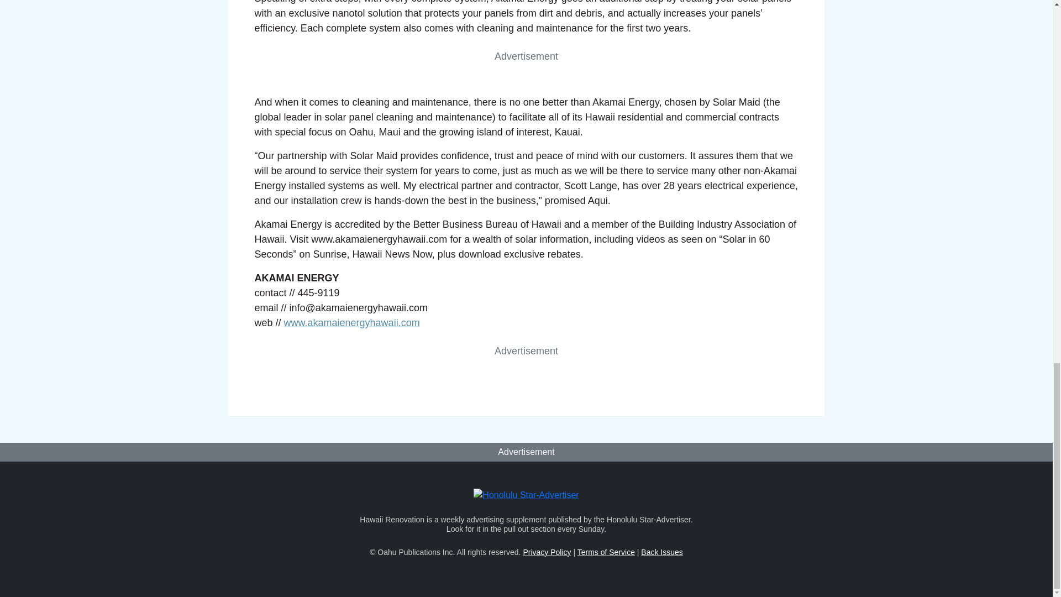  I want to click on www.akamaienergyhawaii.com, so click(352, 323).